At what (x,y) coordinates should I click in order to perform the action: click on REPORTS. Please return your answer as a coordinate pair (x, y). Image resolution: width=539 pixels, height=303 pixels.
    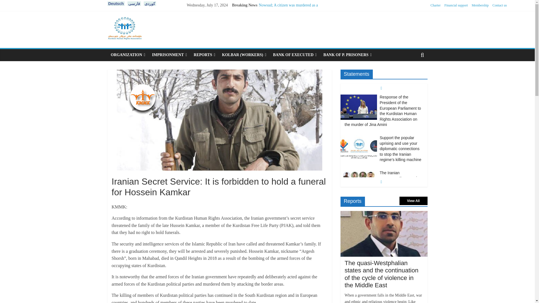
    Looking at the image, I should click on (204, 55).